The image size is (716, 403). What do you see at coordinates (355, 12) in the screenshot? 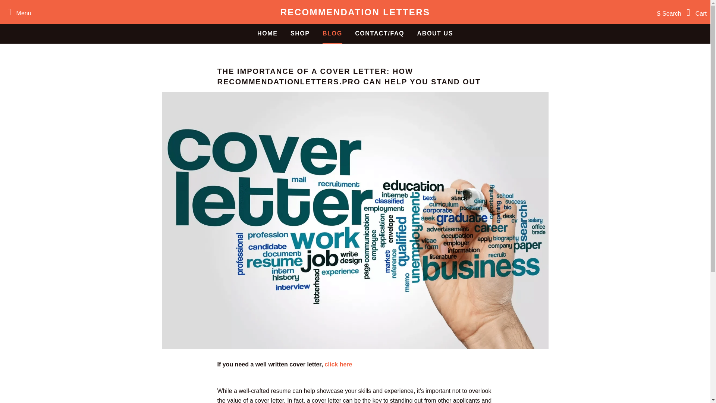
I see `RECOMMENDATION LETTERS` at bounding box center [355, 12].